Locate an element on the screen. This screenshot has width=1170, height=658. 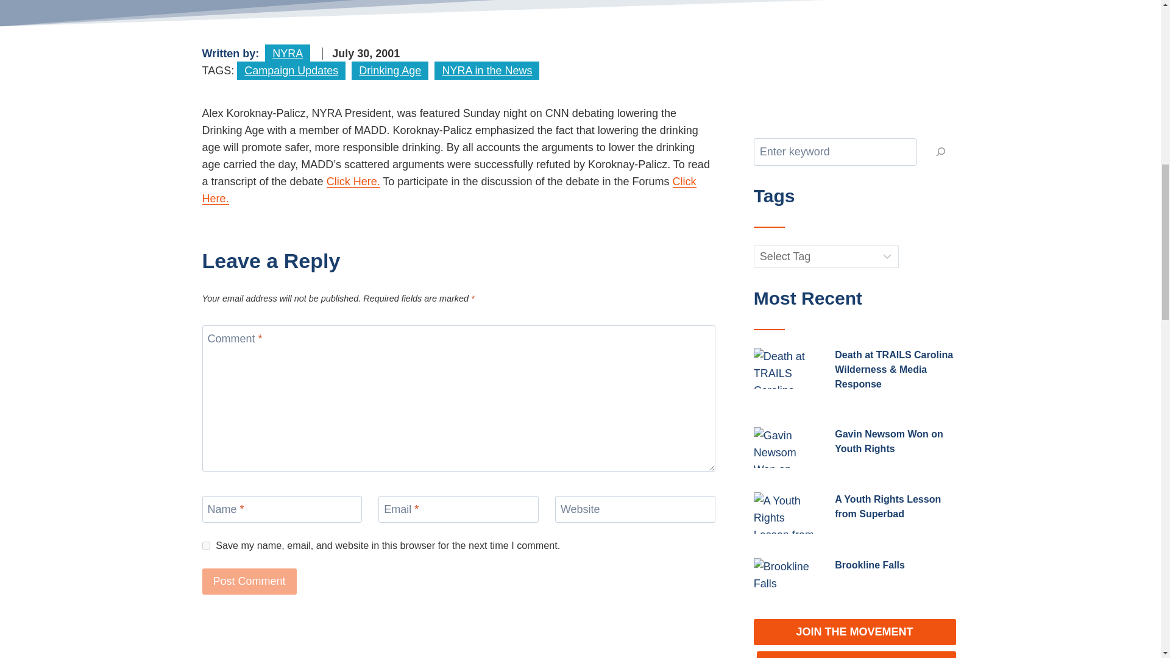
Click Here. is located at coordinates (353, 182).